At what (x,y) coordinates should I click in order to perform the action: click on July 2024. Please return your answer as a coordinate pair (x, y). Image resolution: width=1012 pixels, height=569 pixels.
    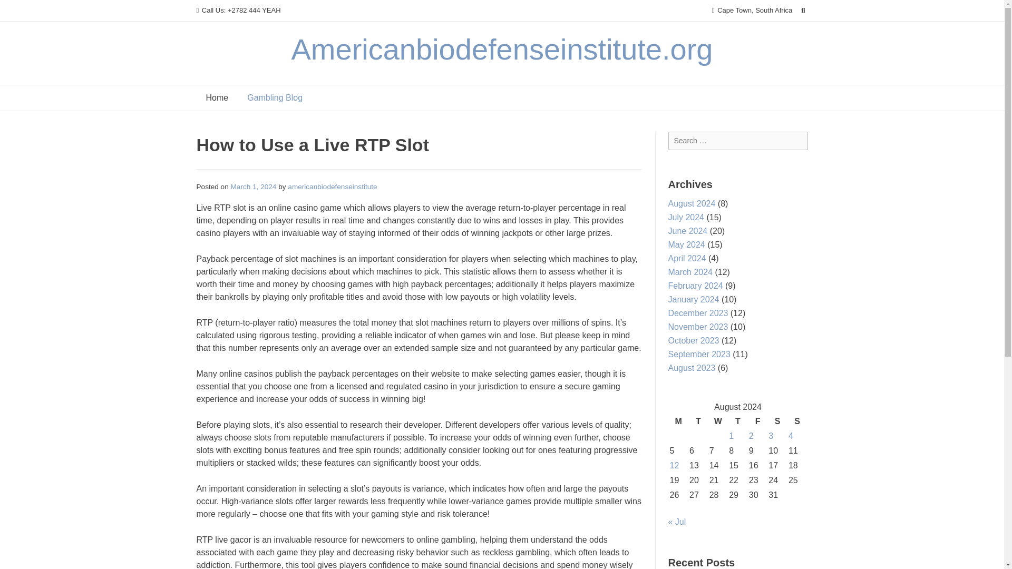
    Looking at the image, I should click on (686, 217).